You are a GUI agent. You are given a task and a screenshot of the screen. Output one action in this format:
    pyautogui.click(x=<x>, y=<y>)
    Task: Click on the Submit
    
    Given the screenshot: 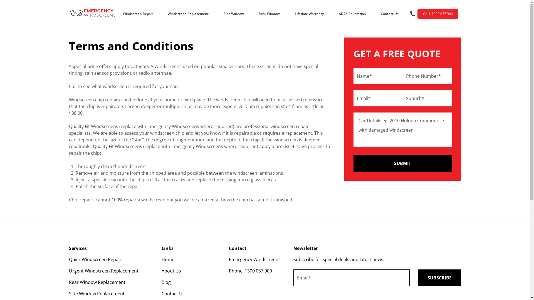 What is the action you would take?
    pyautogui.click(x=402, y=163)
    